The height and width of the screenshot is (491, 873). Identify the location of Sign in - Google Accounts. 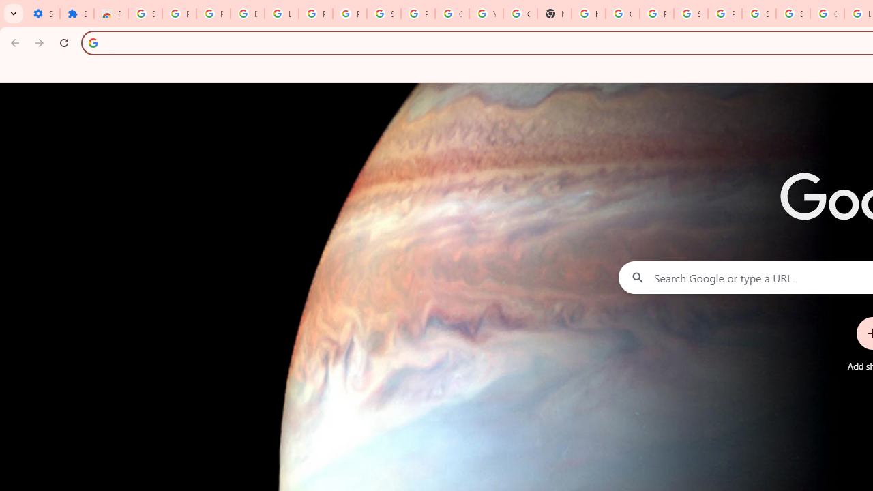
(793, 14).